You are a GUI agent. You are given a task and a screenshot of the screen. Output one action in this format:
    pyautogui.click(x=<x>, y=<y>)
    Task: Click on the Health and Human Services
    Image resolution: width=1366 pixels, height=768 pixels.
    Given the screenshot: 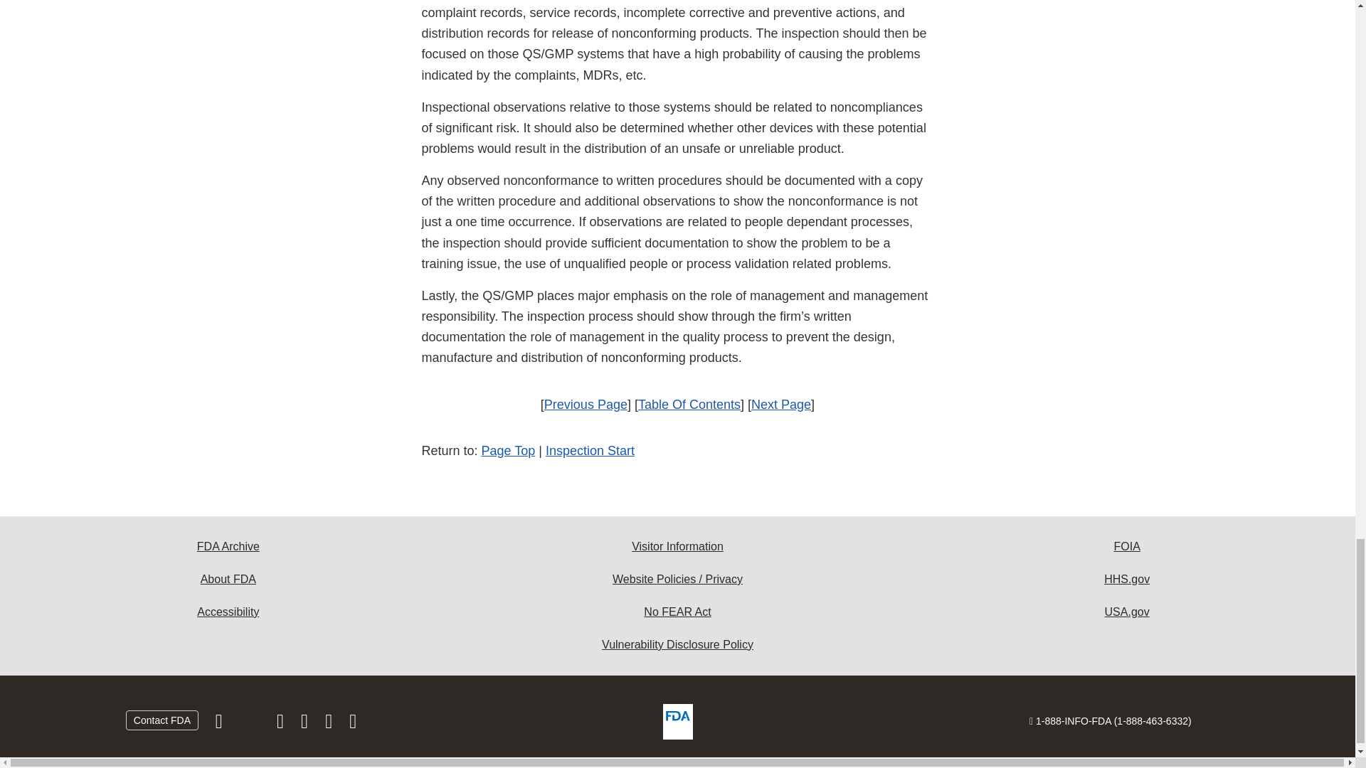 What is the action you would take?
    pyautogui.click(x=1127, y=579)
    